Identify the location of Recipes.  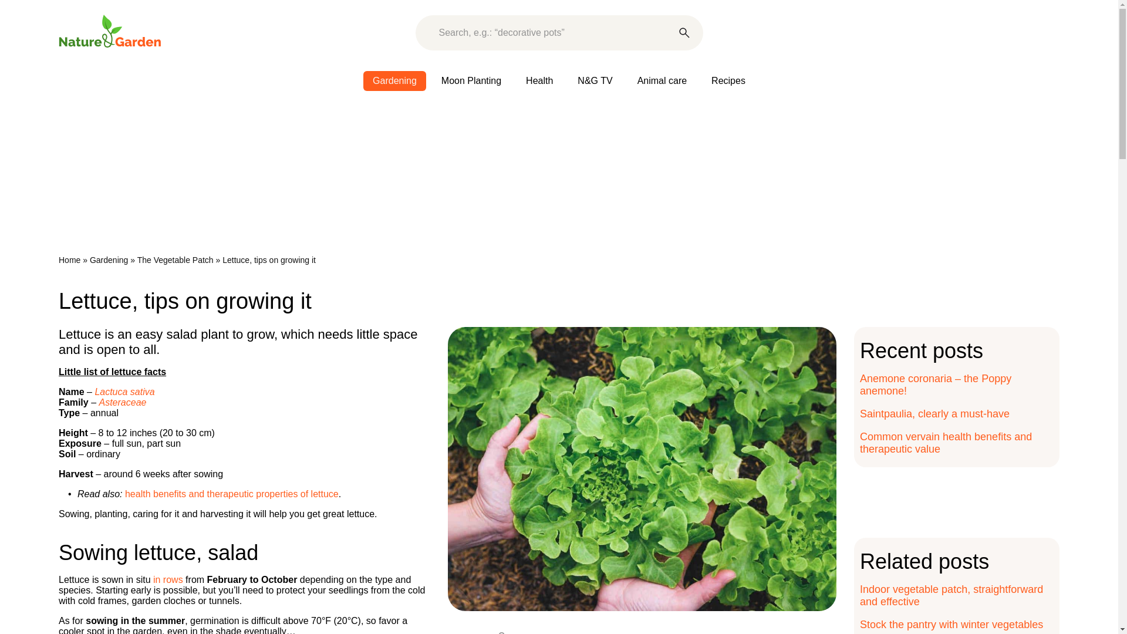
(728, 81).